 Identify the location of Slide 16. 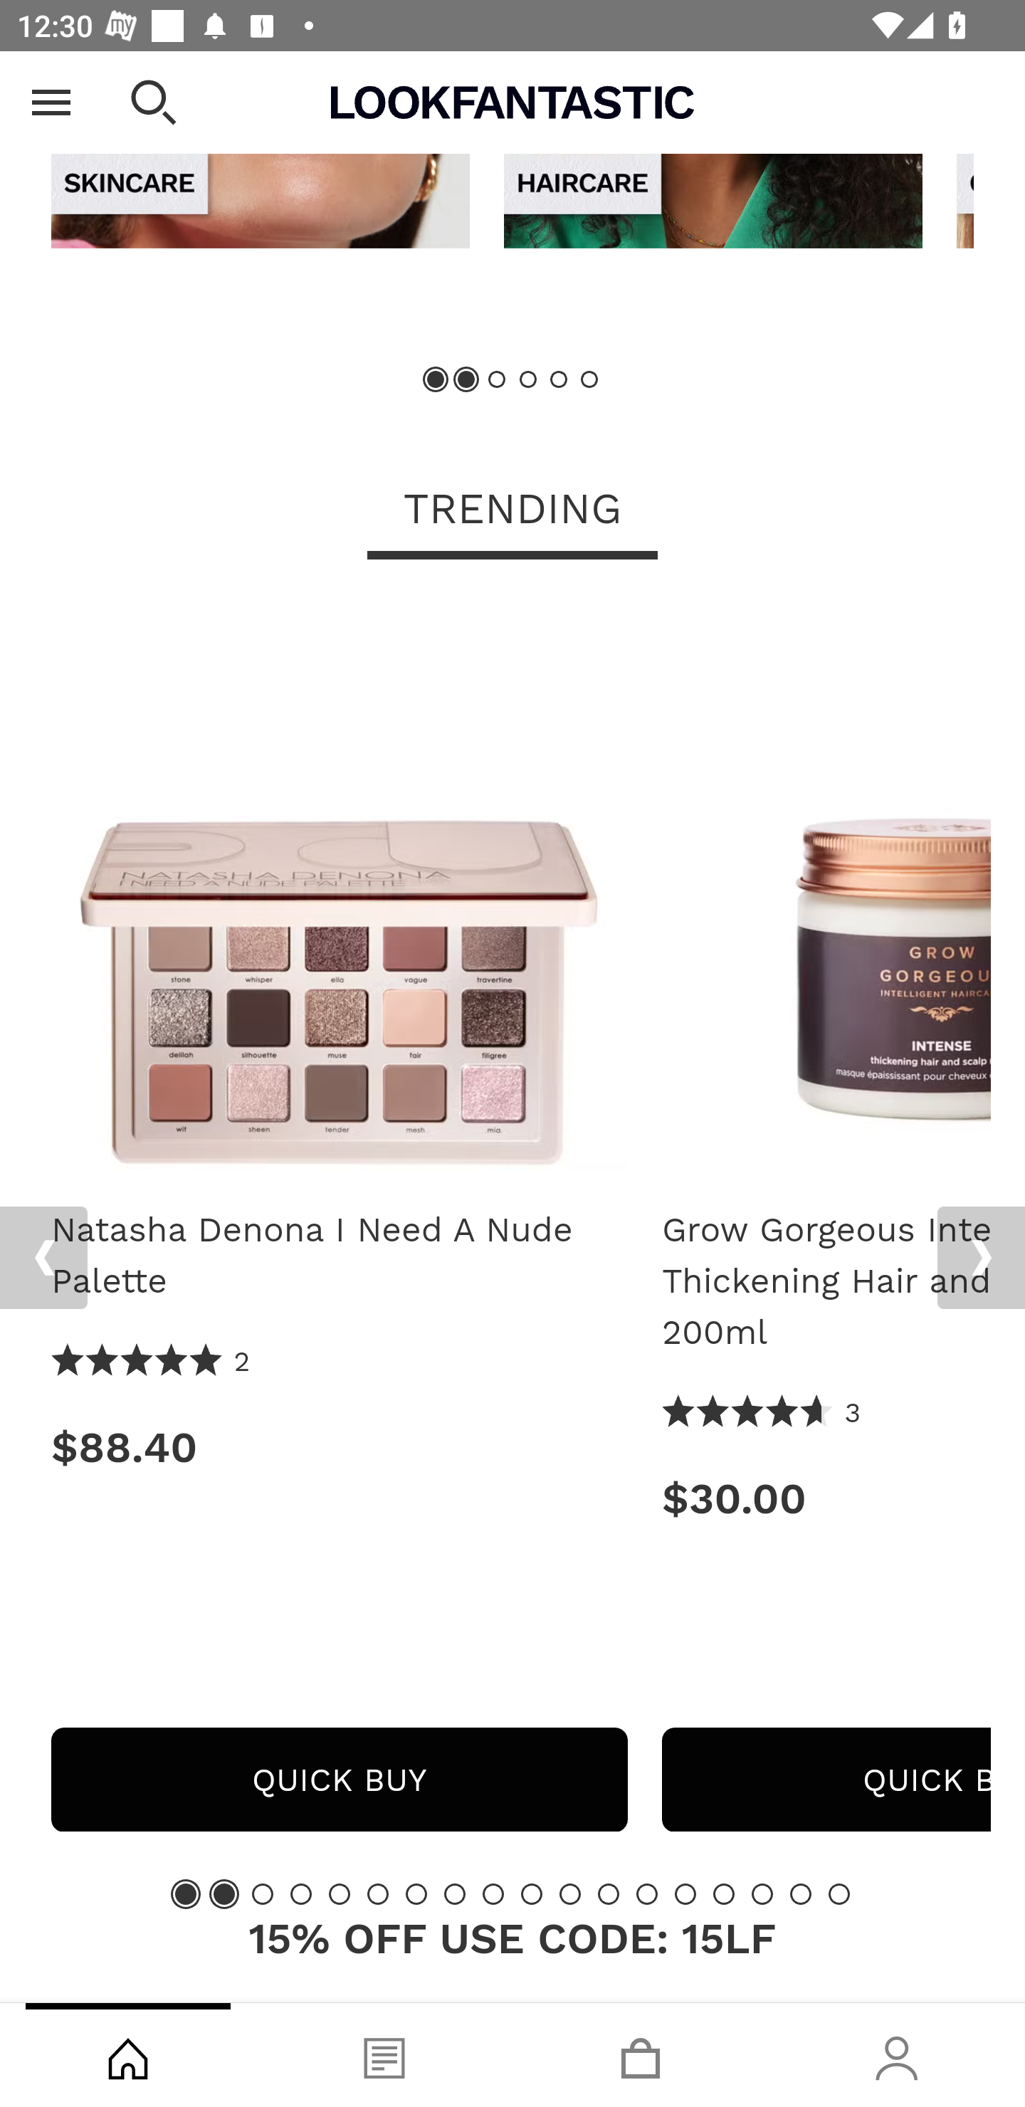
(762, 1895).